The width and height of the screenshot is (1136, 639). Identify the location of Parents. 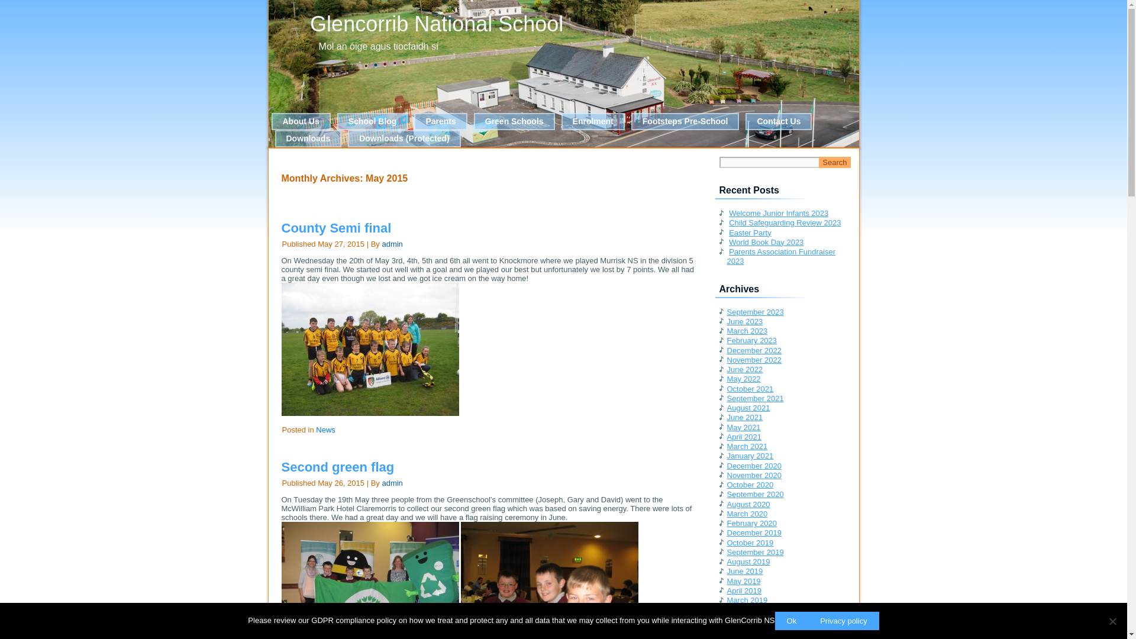
(440, 122).